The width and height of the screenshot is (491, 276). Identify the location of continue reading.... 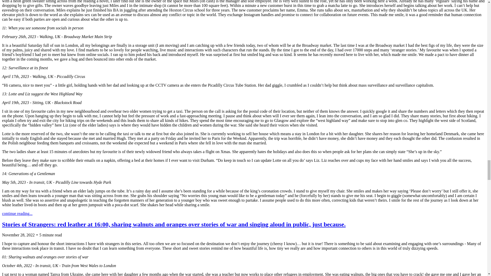
(17, 213).